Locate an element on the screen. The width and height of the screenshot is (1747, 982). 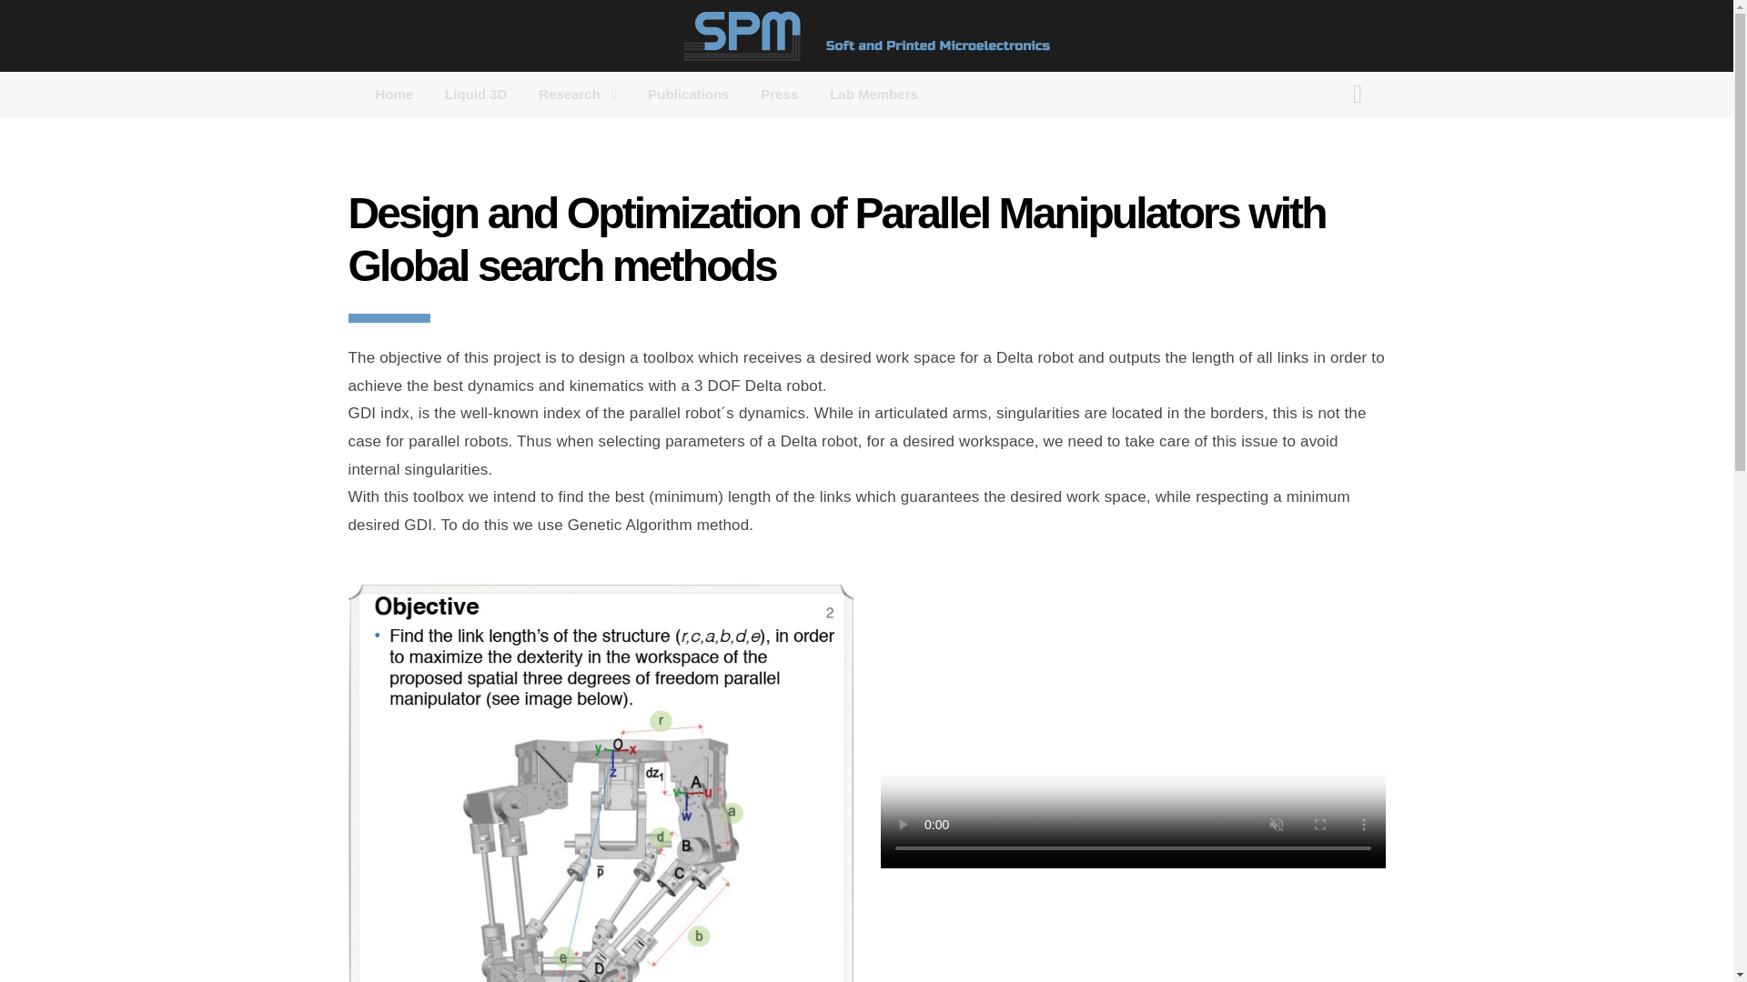
Home is located at coordinates (400, 93).